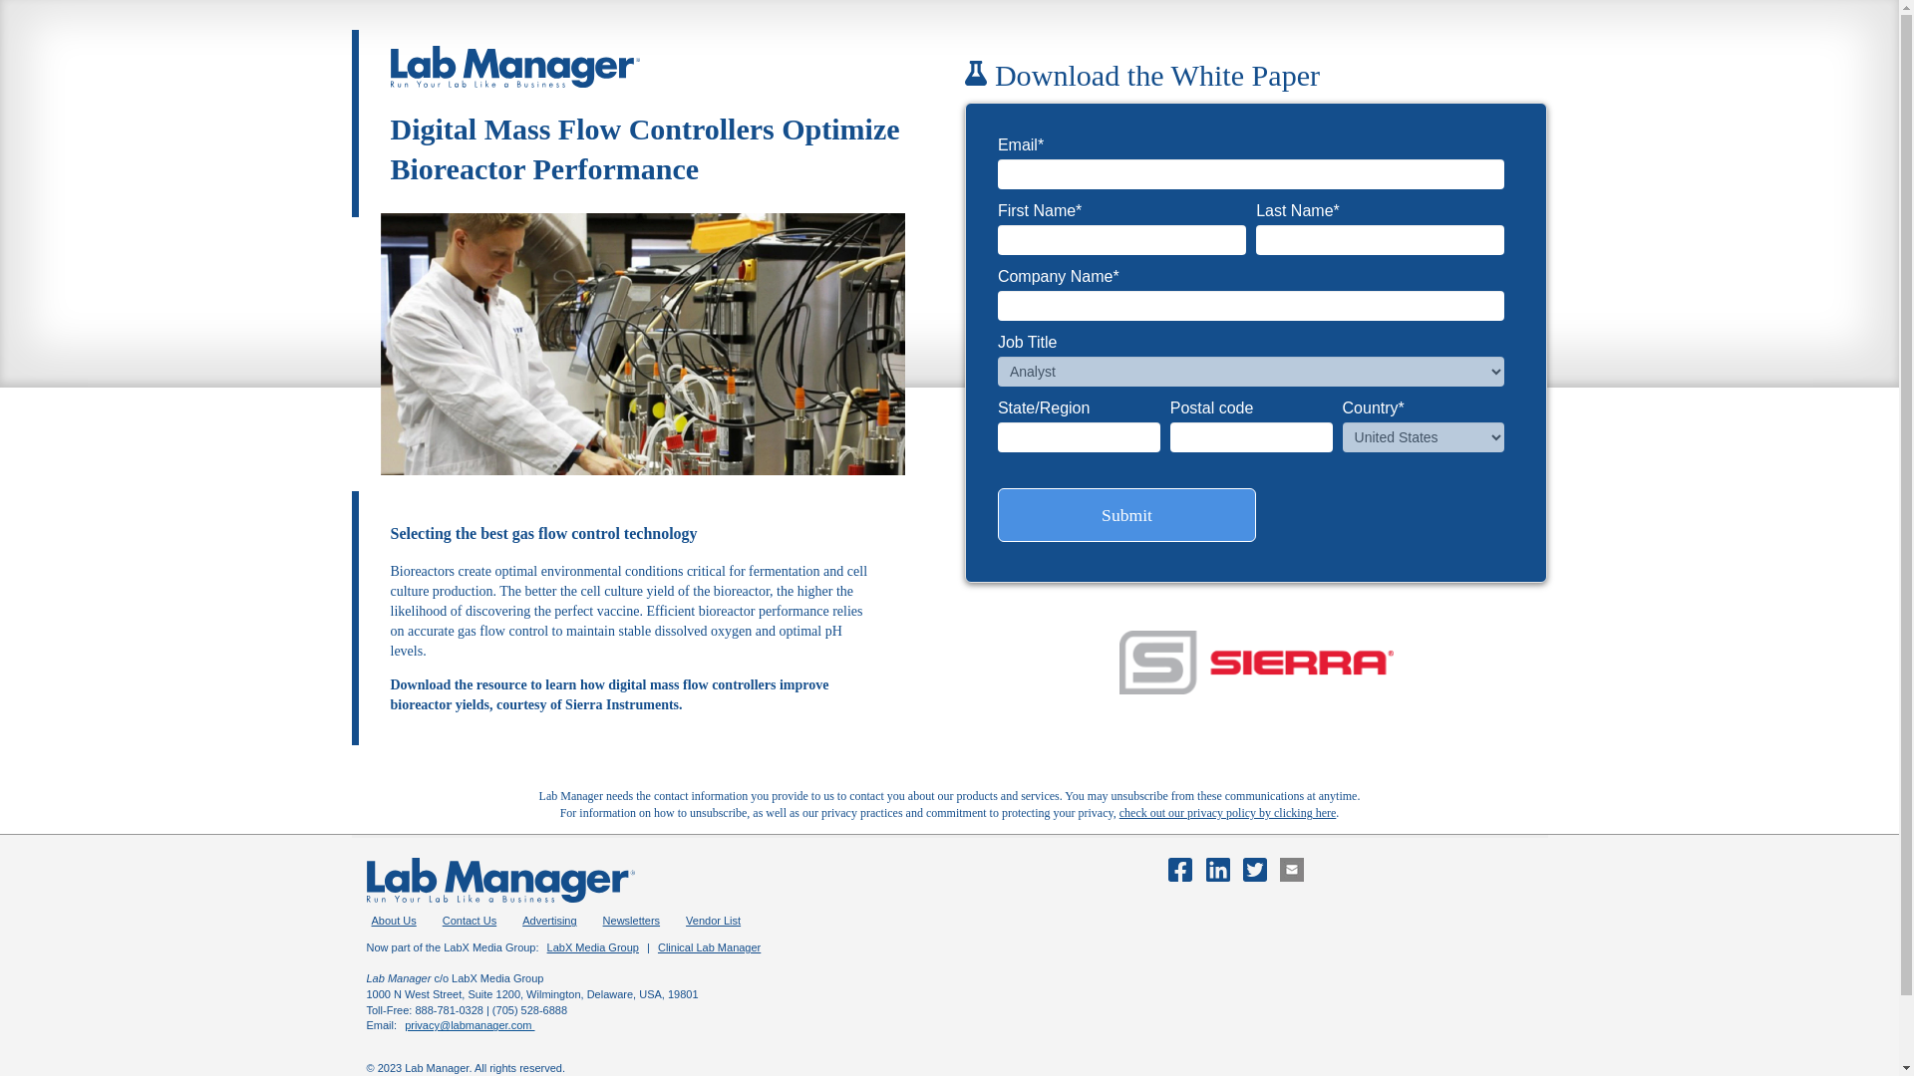 The width and height of the screenshot is (1914, 1076). Describe the element at coordinates (548, 921) in the screenshot. I see `Advertising` at that location.